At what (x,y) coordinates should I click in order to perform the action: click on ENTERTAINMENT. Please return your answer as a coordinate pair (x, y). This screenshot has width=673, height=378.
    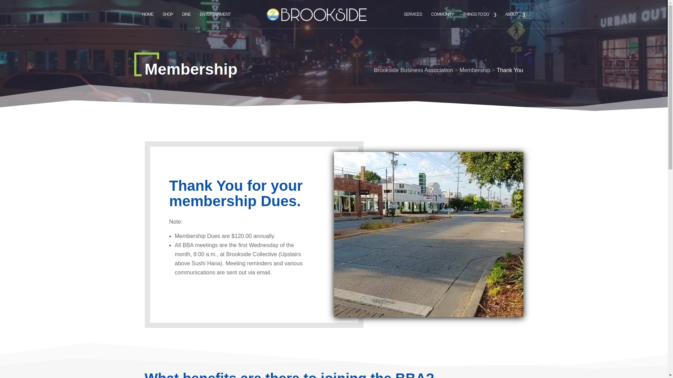
    Looking at the image, I should click on (215, 20).